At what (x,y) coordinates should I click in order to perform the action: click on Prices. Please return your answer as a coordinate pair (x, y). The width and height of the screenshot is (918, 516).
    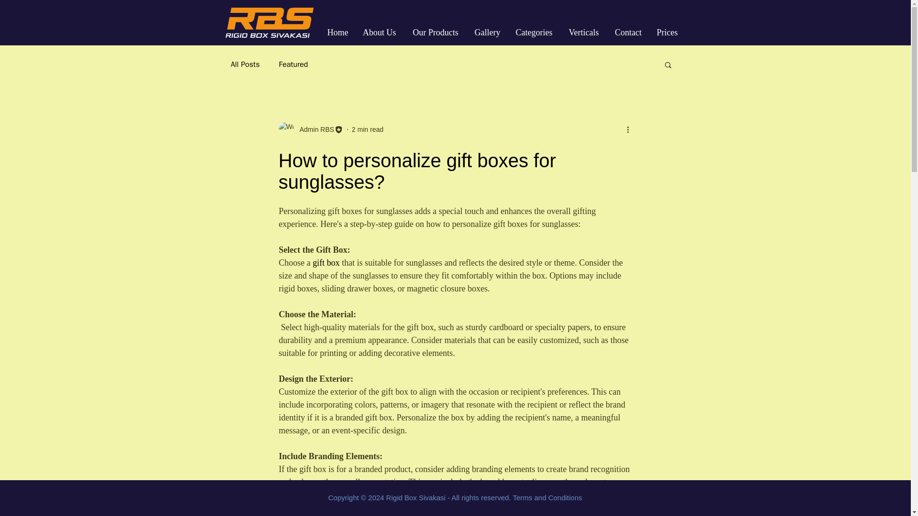
    Looking at the image, I should click on (667, 32).